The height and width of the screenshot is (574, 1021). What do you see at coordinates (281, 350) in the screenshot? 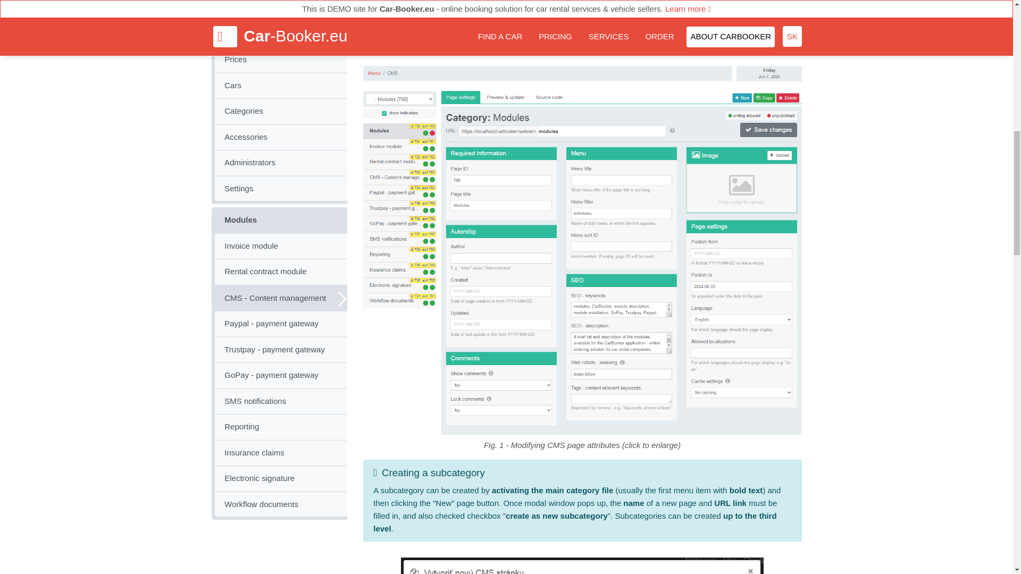
I see `Trustpay - payment gateway` at bounding box center [281, 350].